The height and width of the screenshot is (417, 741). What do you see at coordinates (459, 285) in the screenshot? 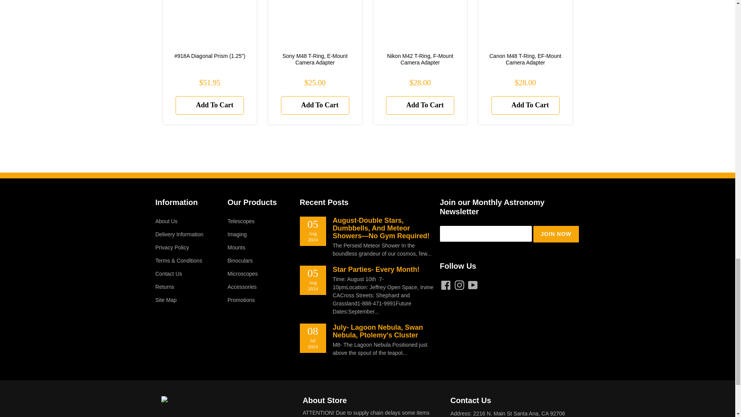
I see `oc telescope on Instagram` at bounding box center [459, 285].